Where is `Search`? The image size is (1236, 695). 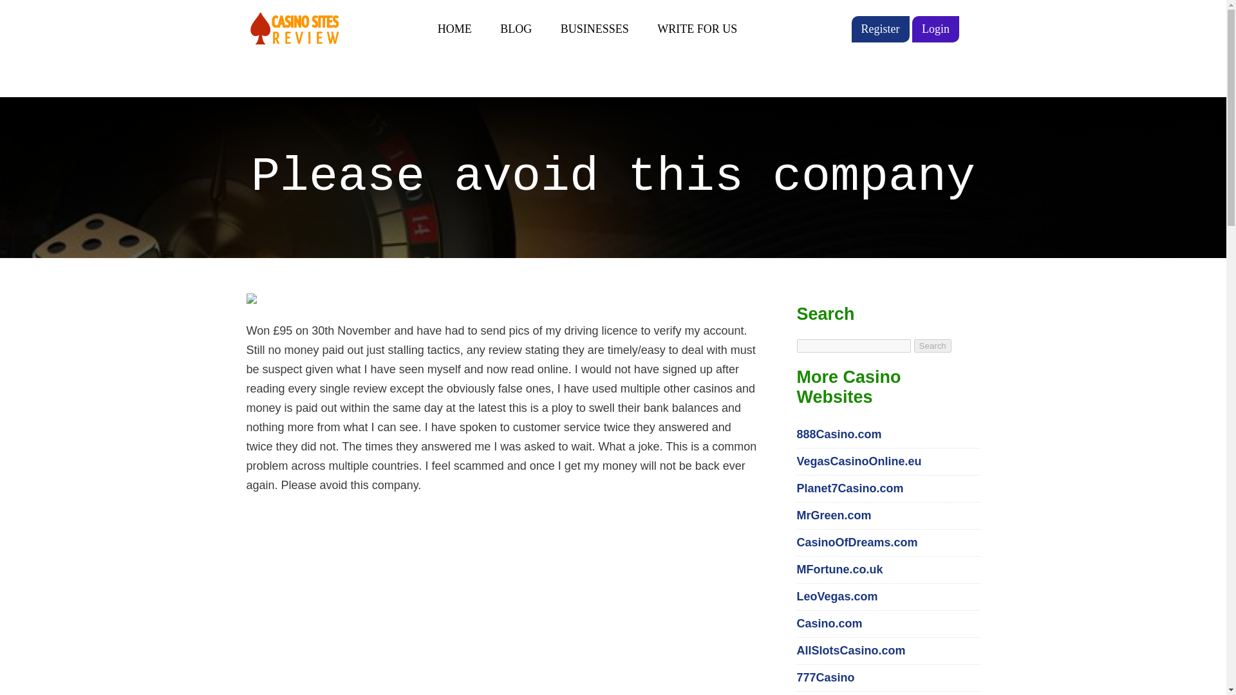
Search is located at coordinates (933, 346).